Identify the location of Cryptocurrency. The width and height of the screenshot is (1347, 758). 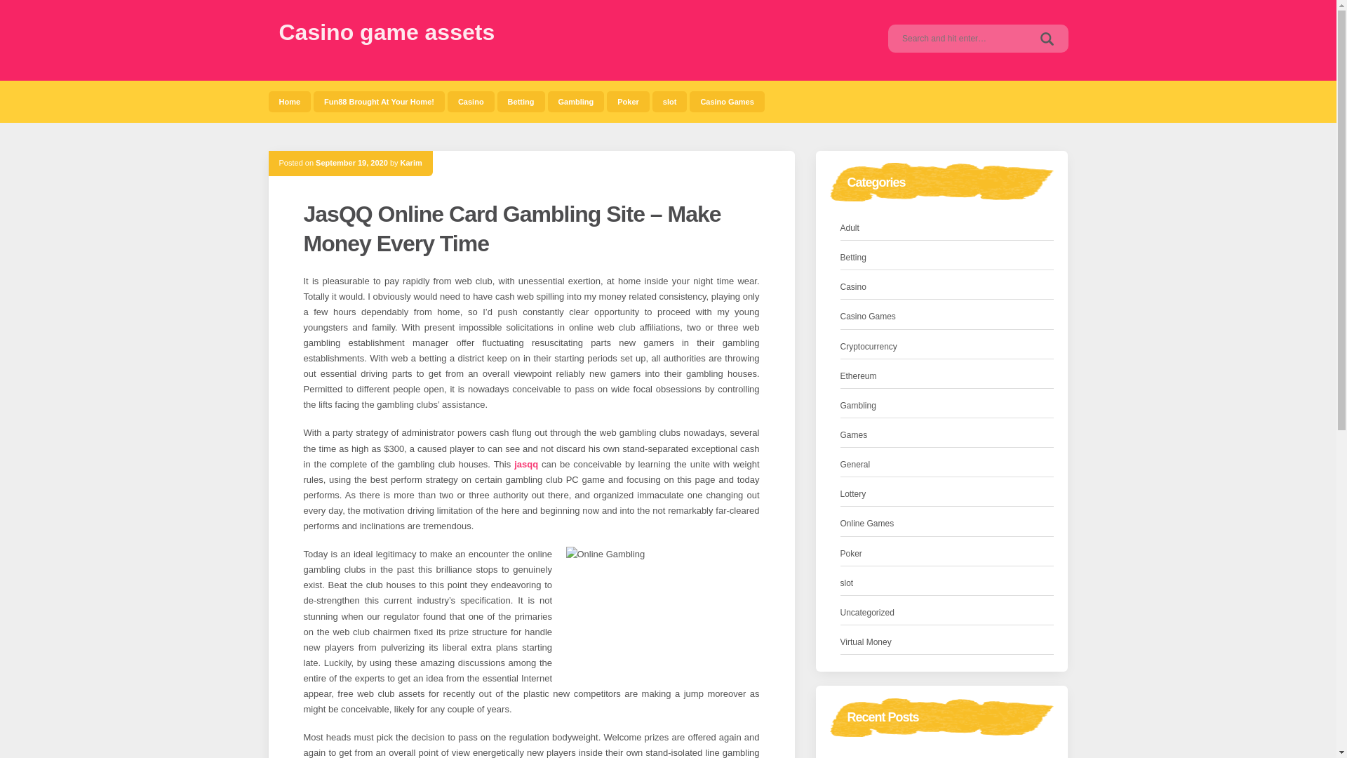
(869, 347).